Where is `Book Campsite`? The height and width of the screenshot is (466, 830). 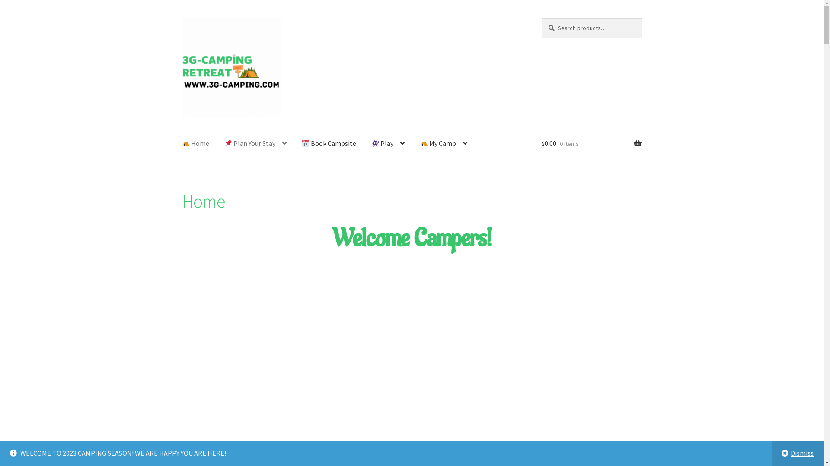 Book Campsite is located at coordinates (329, 144).